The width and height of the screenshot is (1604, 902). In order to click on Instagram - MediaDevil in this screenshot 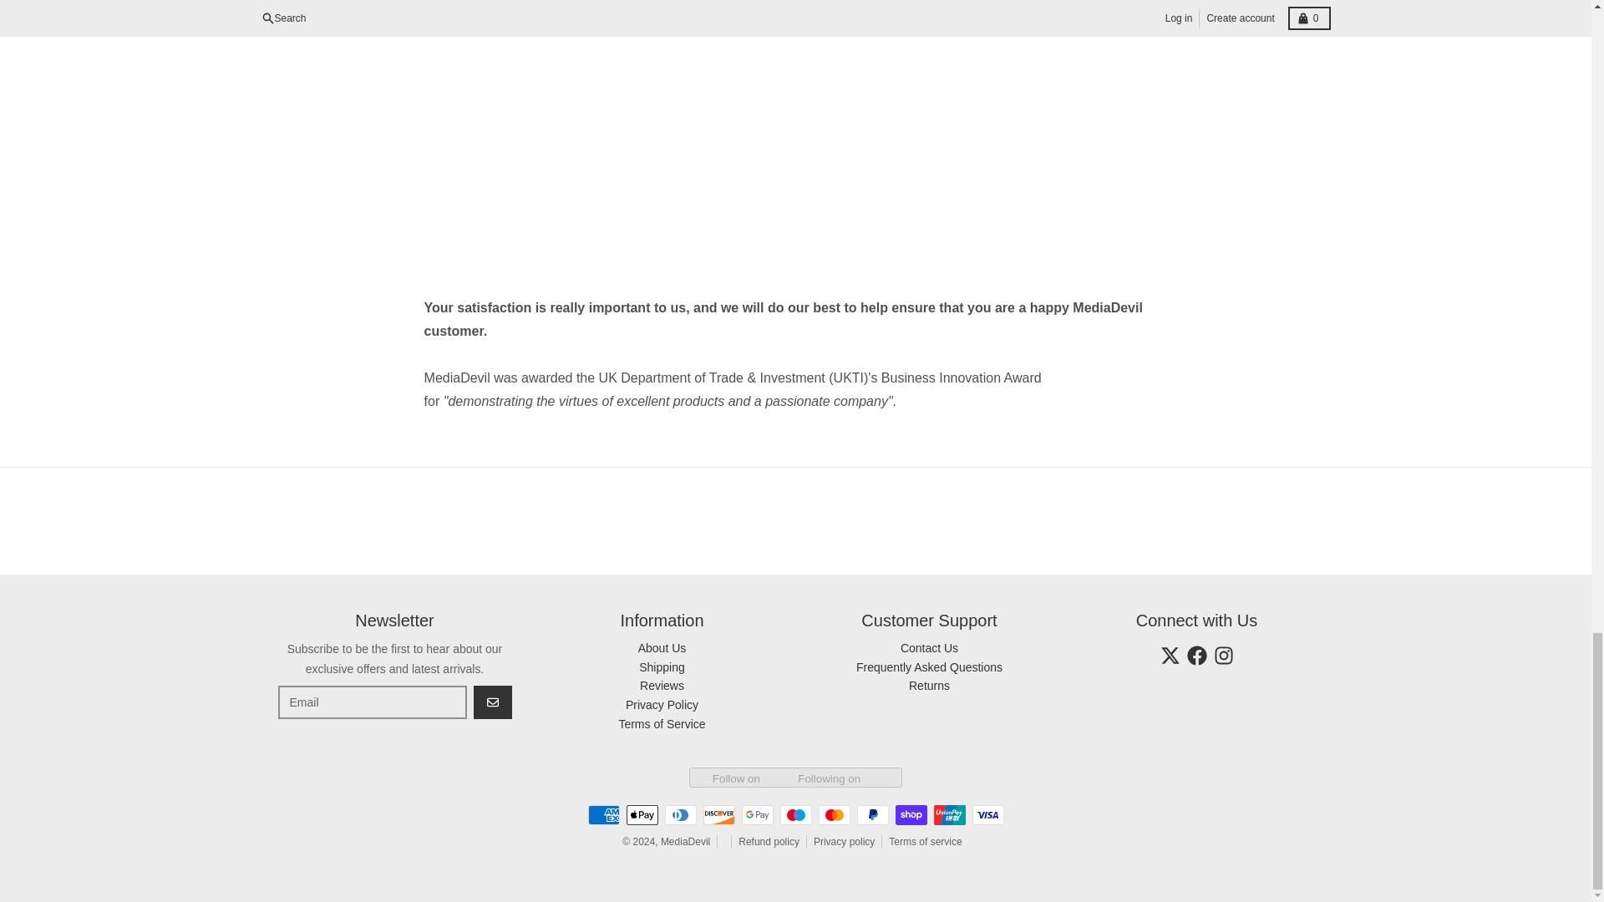, I will do `click(1223, 656)`.